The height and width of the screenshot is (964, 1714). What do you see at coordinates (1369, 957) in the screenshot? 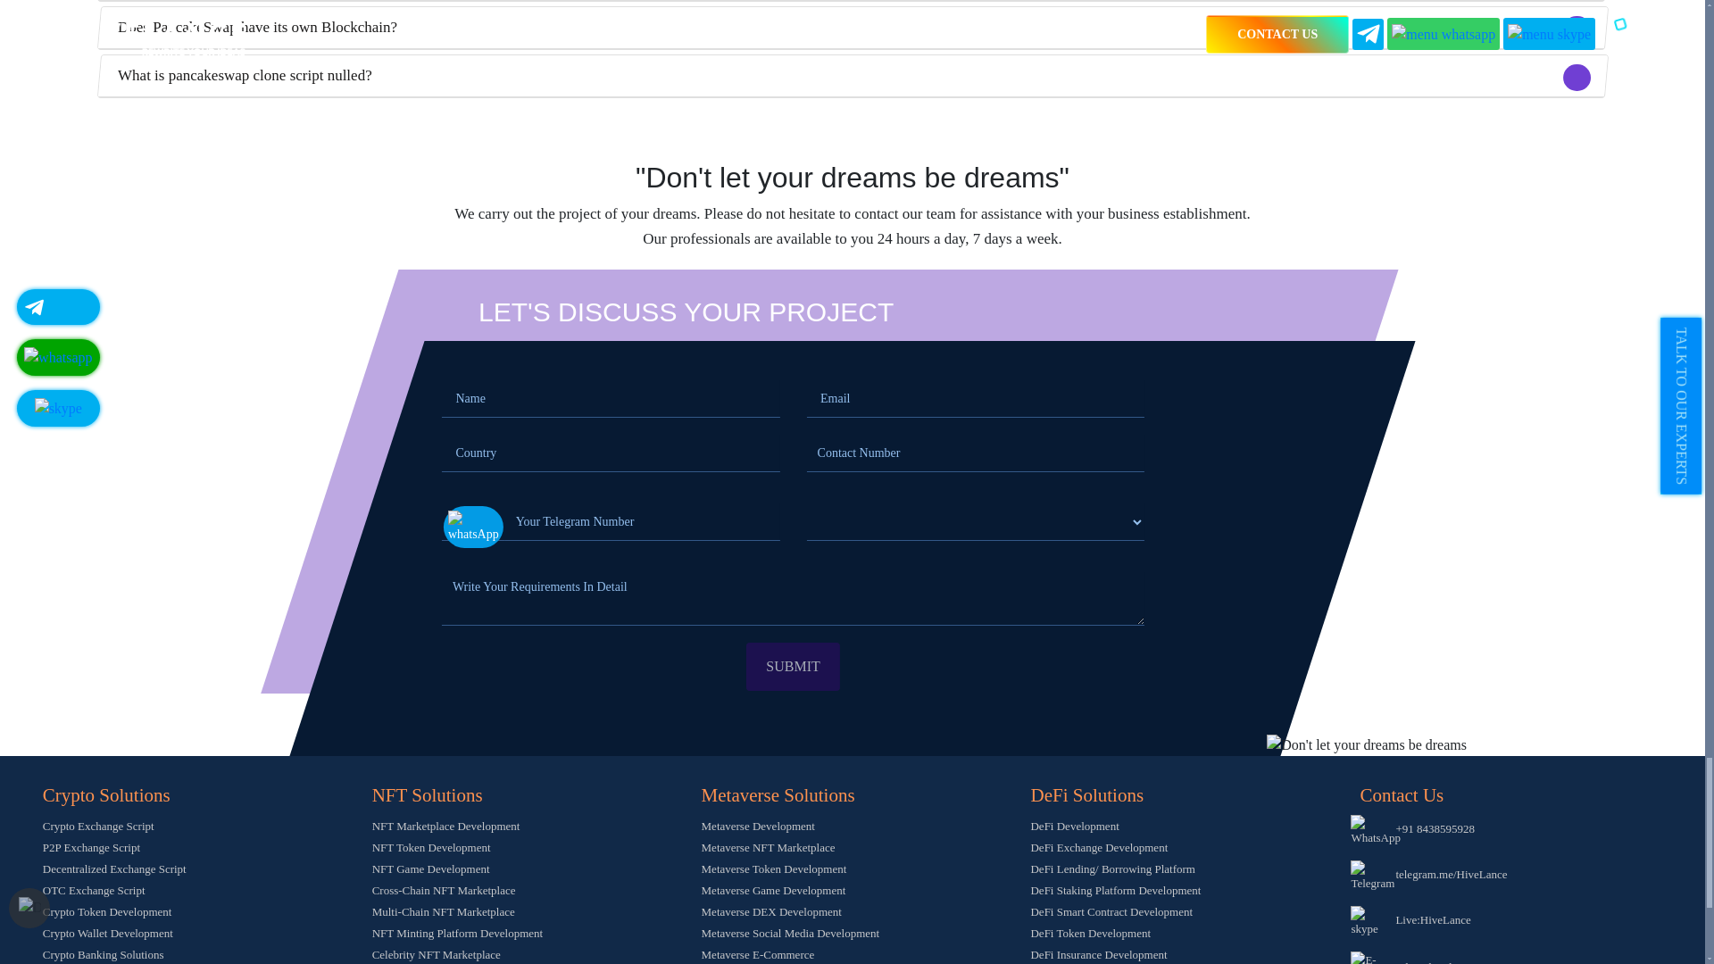
I see `E-mail` at bounding box center [1369, 957].